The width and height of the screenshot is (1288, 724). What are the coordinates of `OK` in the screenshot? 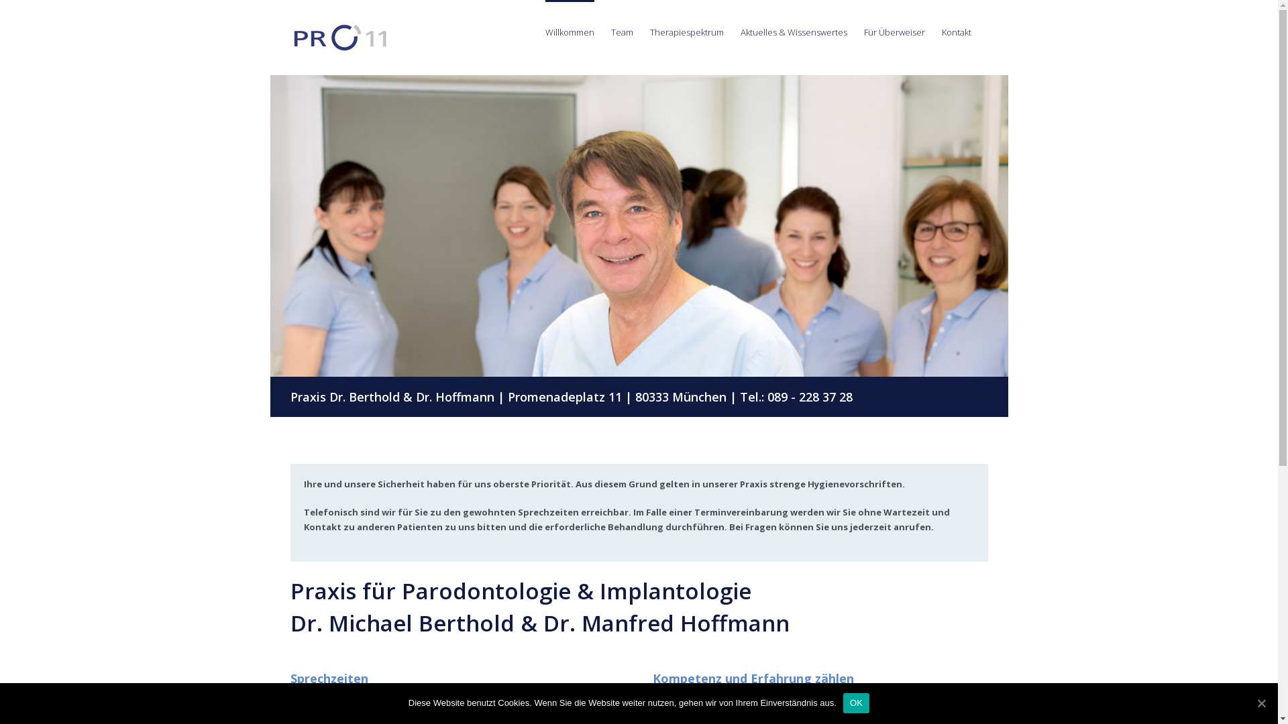 It's located at (856, 703).